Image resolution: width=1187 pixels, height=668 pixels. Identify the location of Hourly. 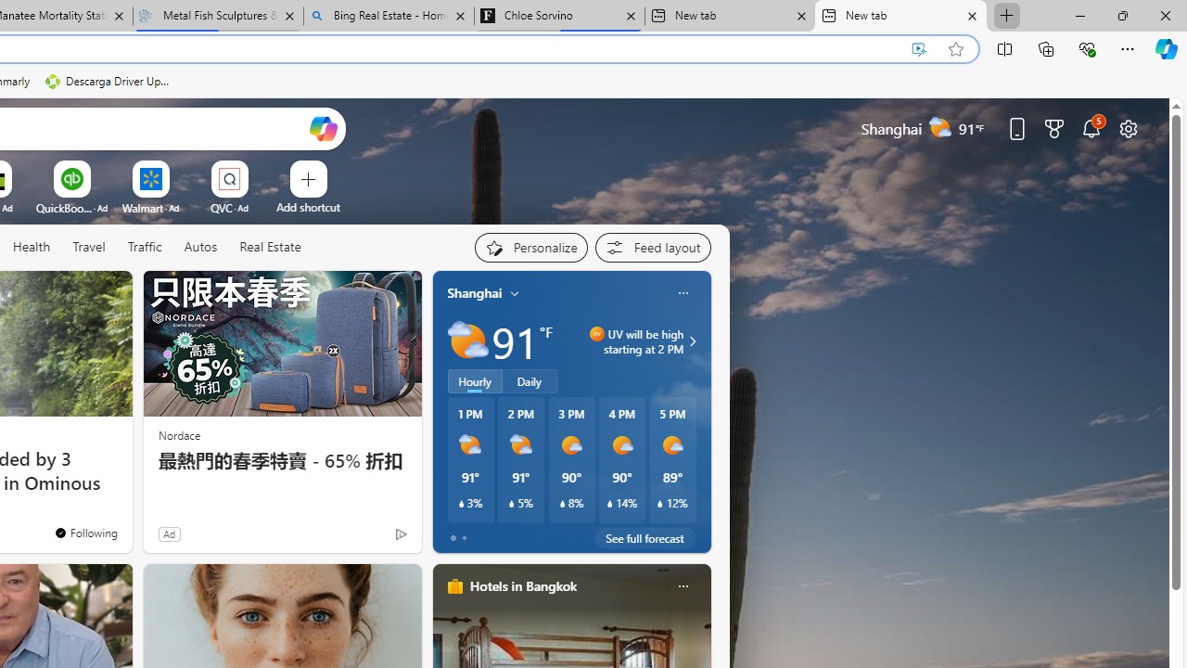
(475, 381).